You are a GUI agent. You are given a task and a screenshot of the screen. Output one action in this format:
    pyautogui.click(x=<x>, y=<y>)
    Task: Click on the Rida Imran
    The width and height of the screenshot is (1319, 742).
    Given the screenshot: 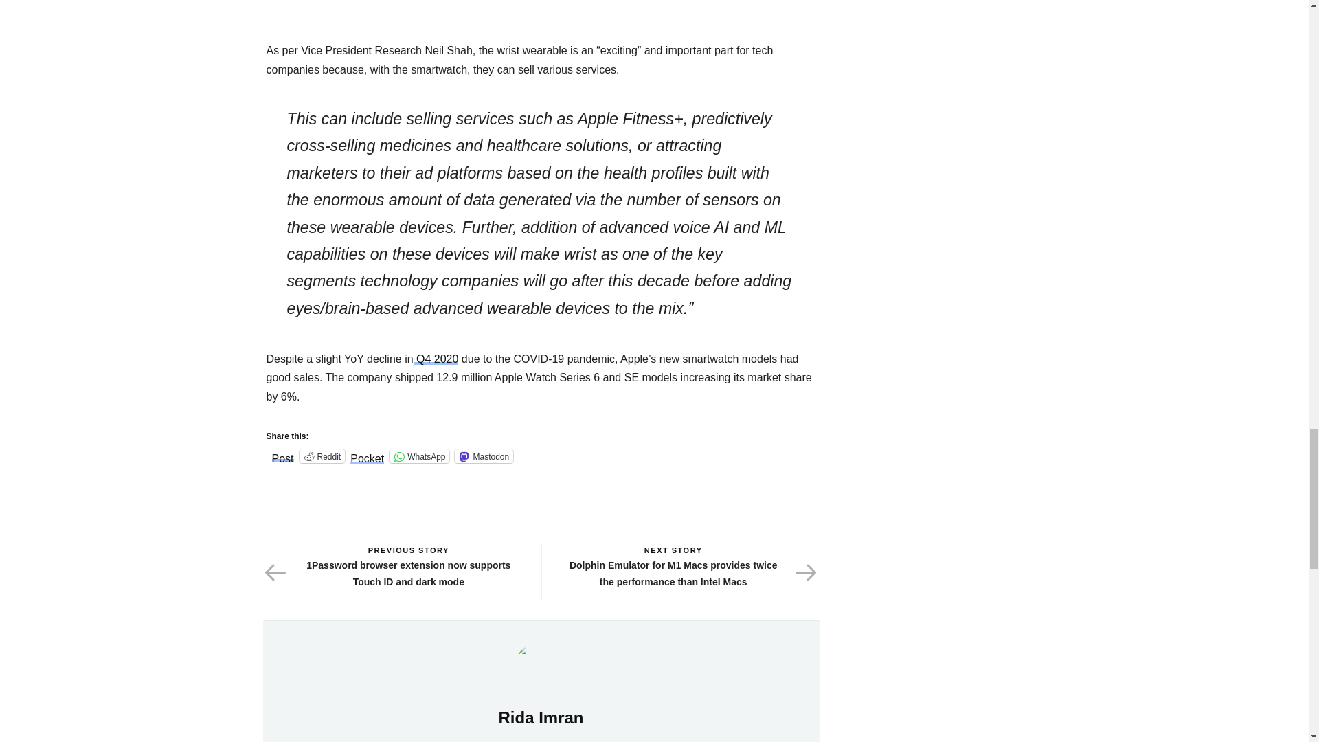 What is the action you would take?
    pyautogui.click(x=540, y=717)
    